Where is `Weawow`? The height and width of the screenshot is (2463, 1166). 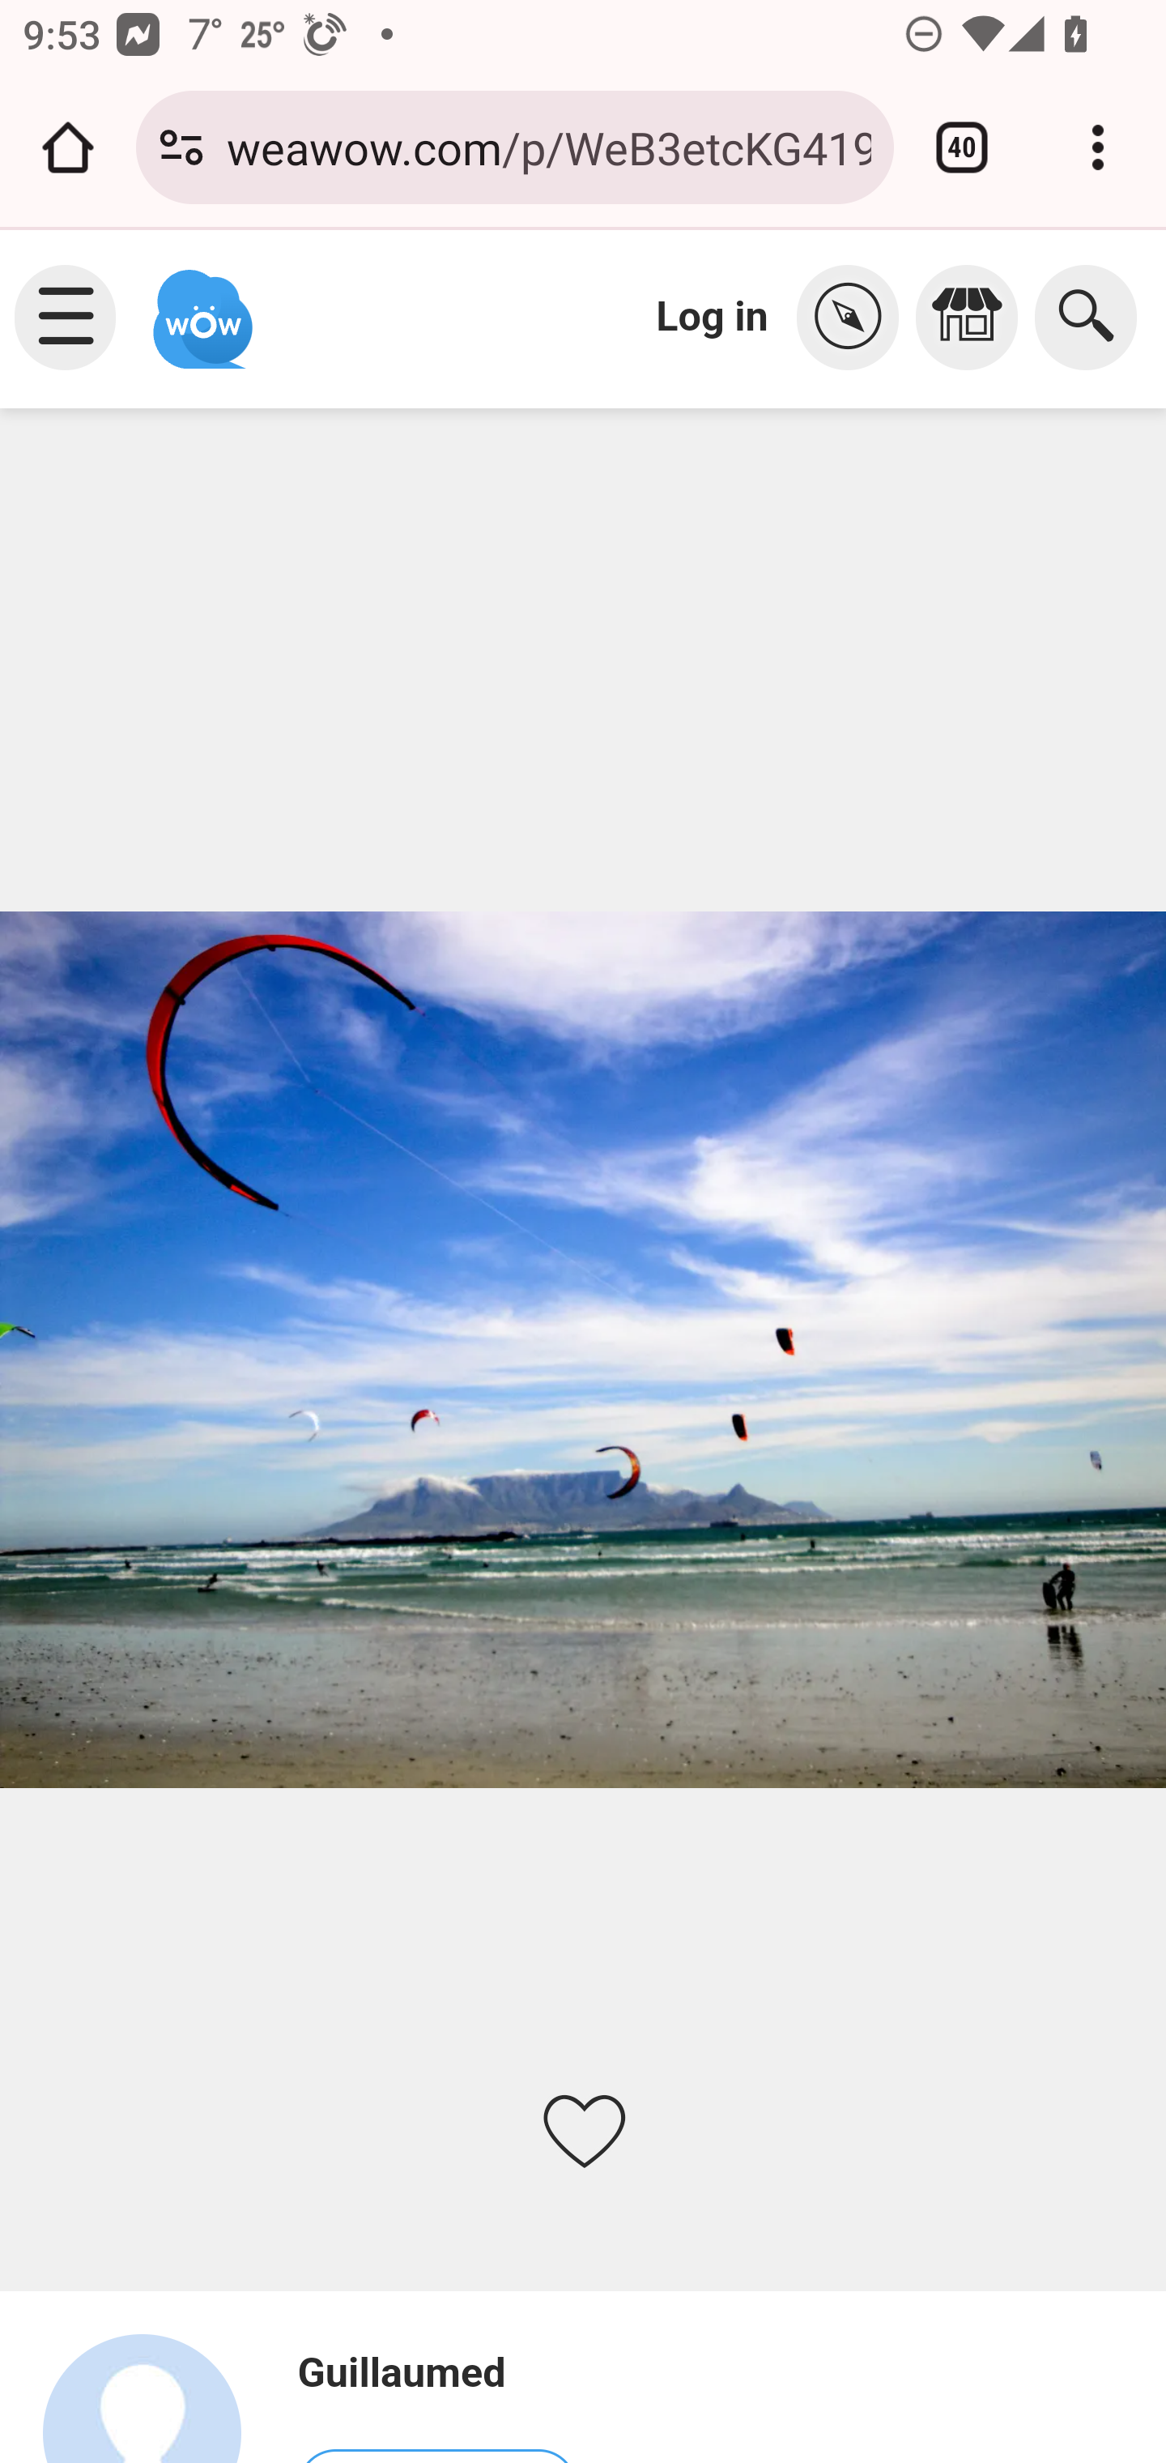
Weawow is located at coordinates (199, 305).